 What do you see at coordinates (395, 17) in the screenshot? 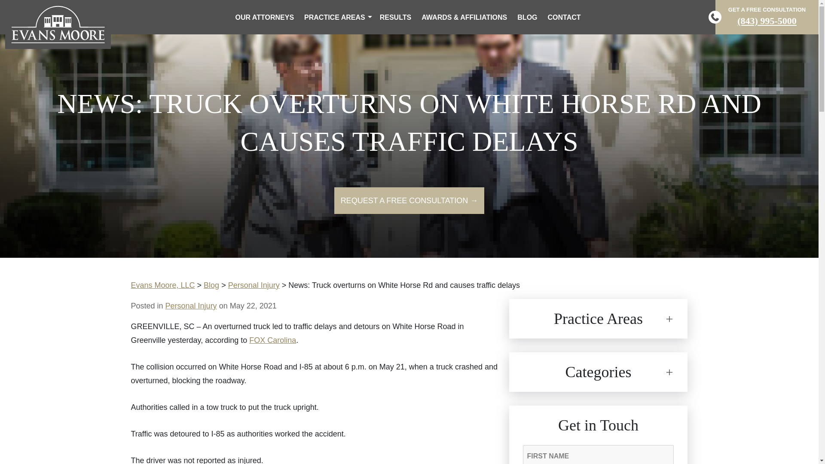
I see `RESULTS` at bounding box center [395, 17].